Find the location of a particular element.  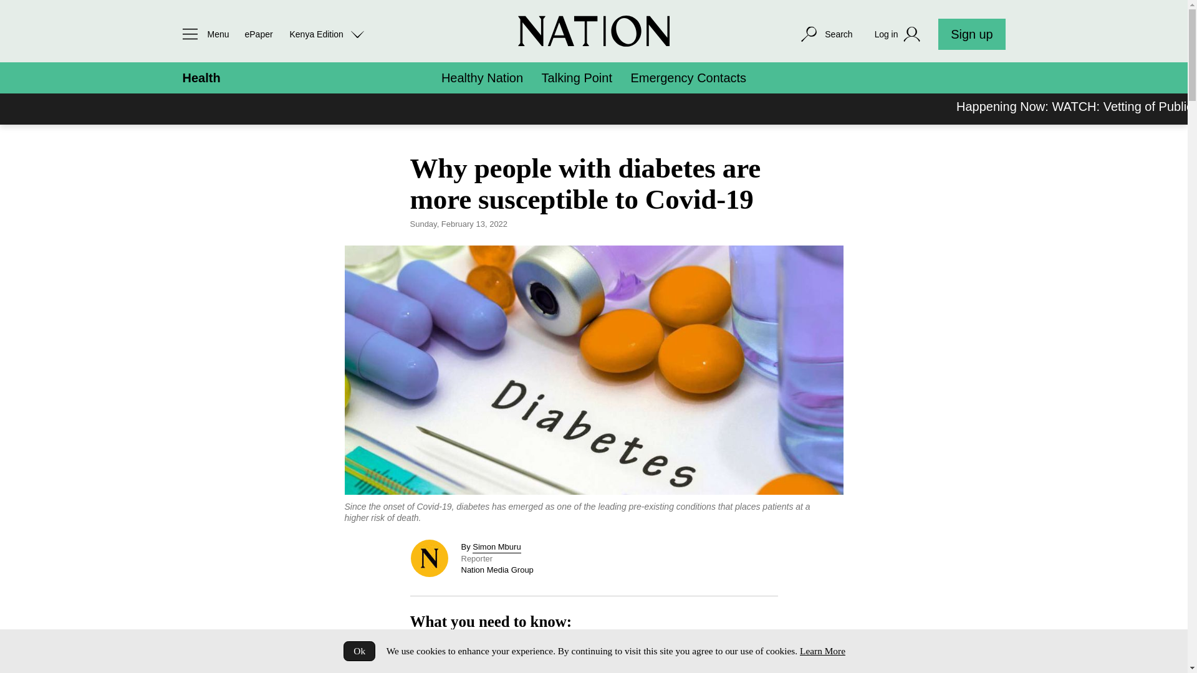

Log in is located at coordinates (899, 34).